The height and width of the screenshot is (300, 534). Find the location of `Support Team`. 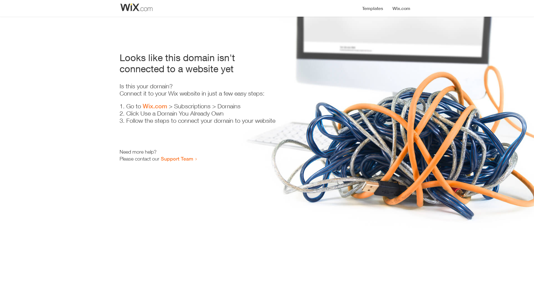

Support Team is located at coordinates (177, 159).